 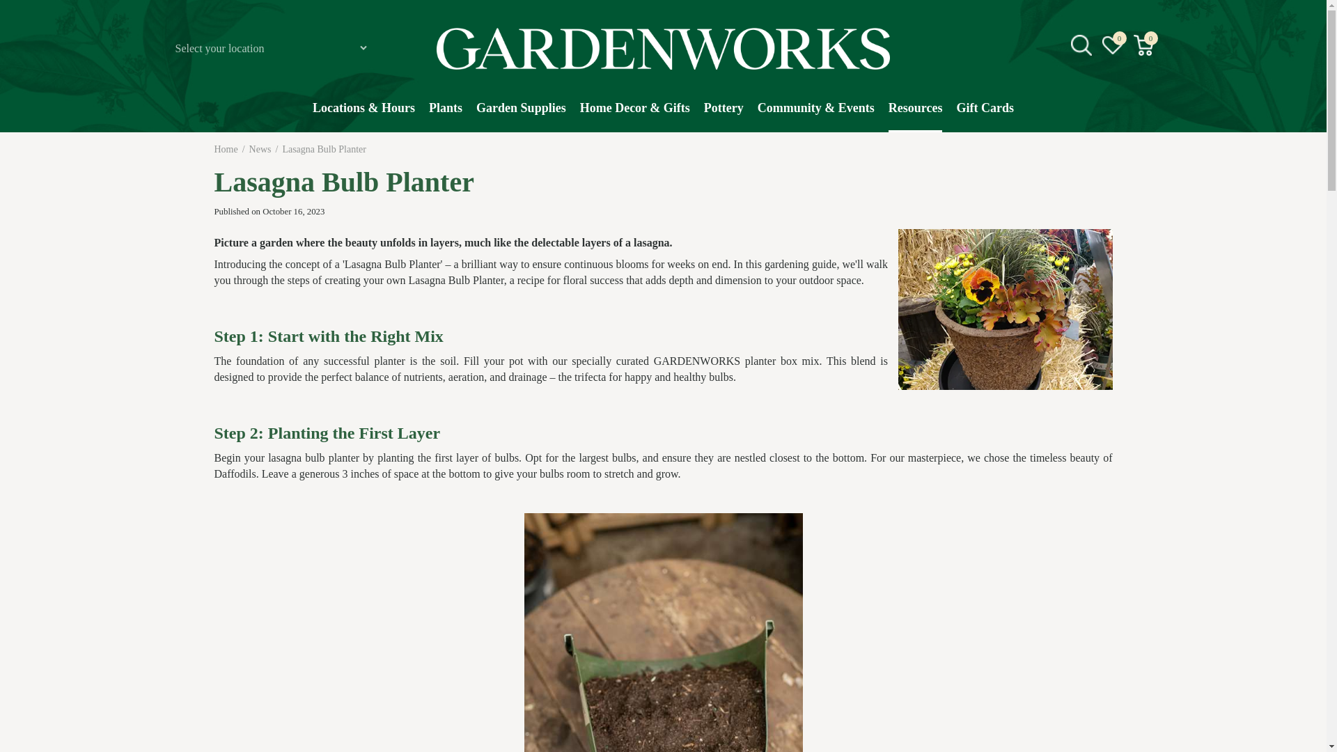 I want to click on GARDENWORKS garden centres, so click(x=663, y=49).